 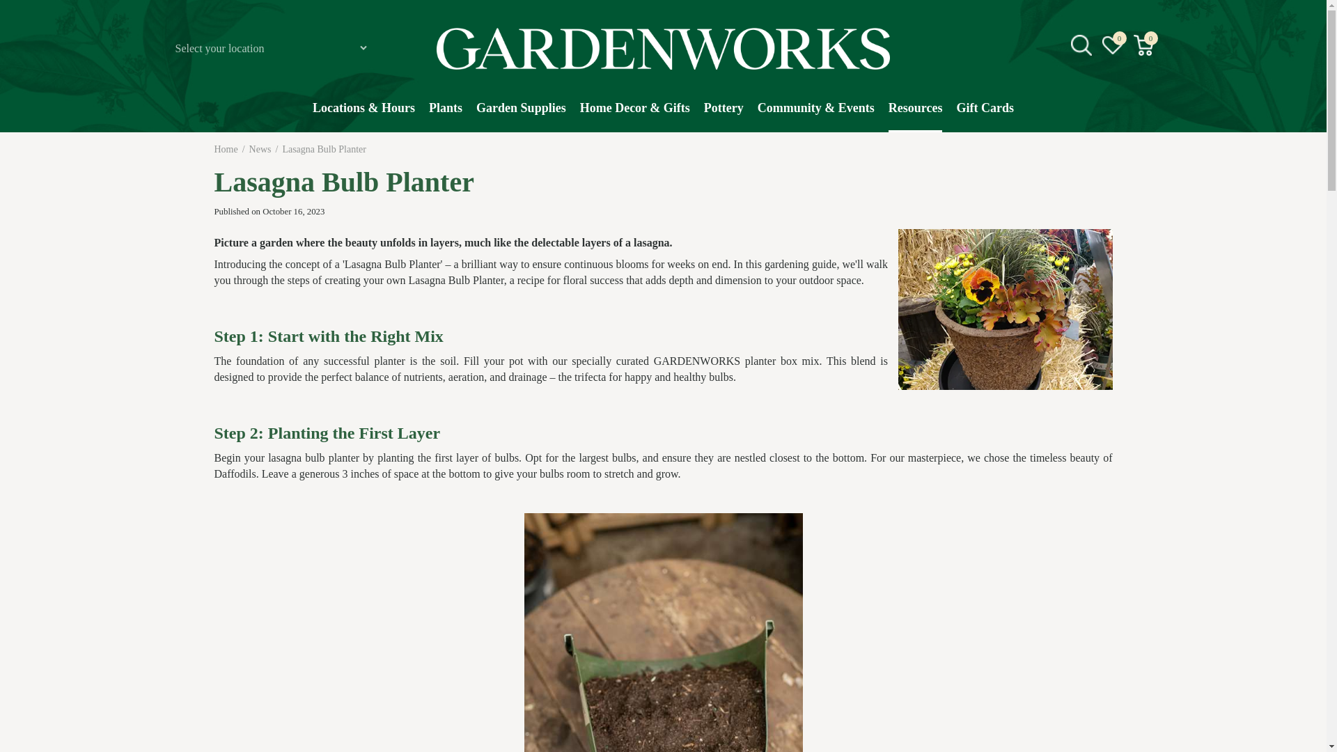 I want to click on GARDENWORKS garden centres, so click(x=663, y=49).